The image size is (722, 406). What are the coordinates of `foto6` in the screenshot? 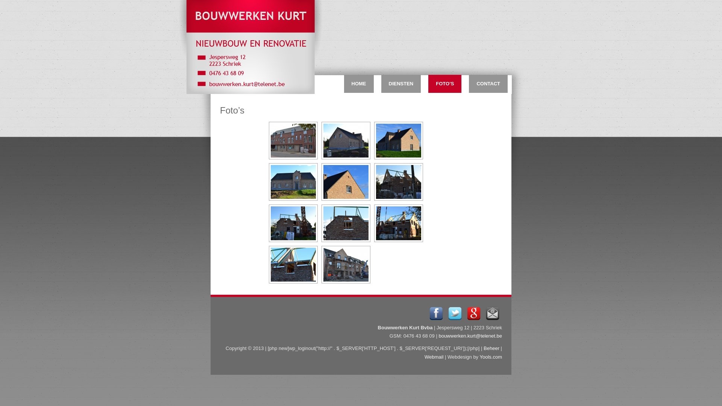 It's located at (293, 182).